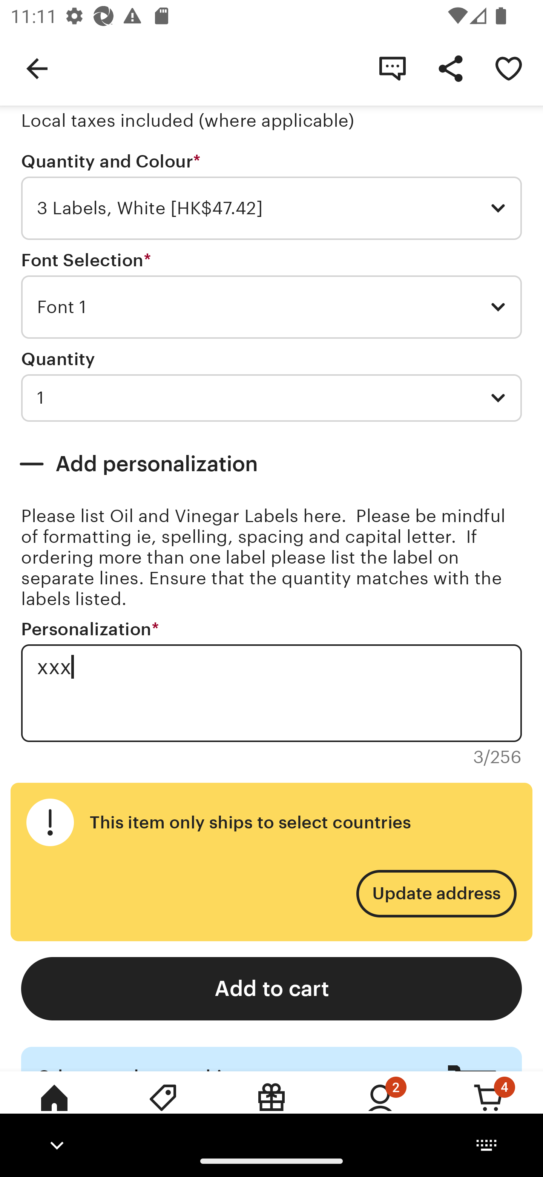  Describe the element at coordinates (58, 359) in the screenshot. I see `Quantity` at that location.